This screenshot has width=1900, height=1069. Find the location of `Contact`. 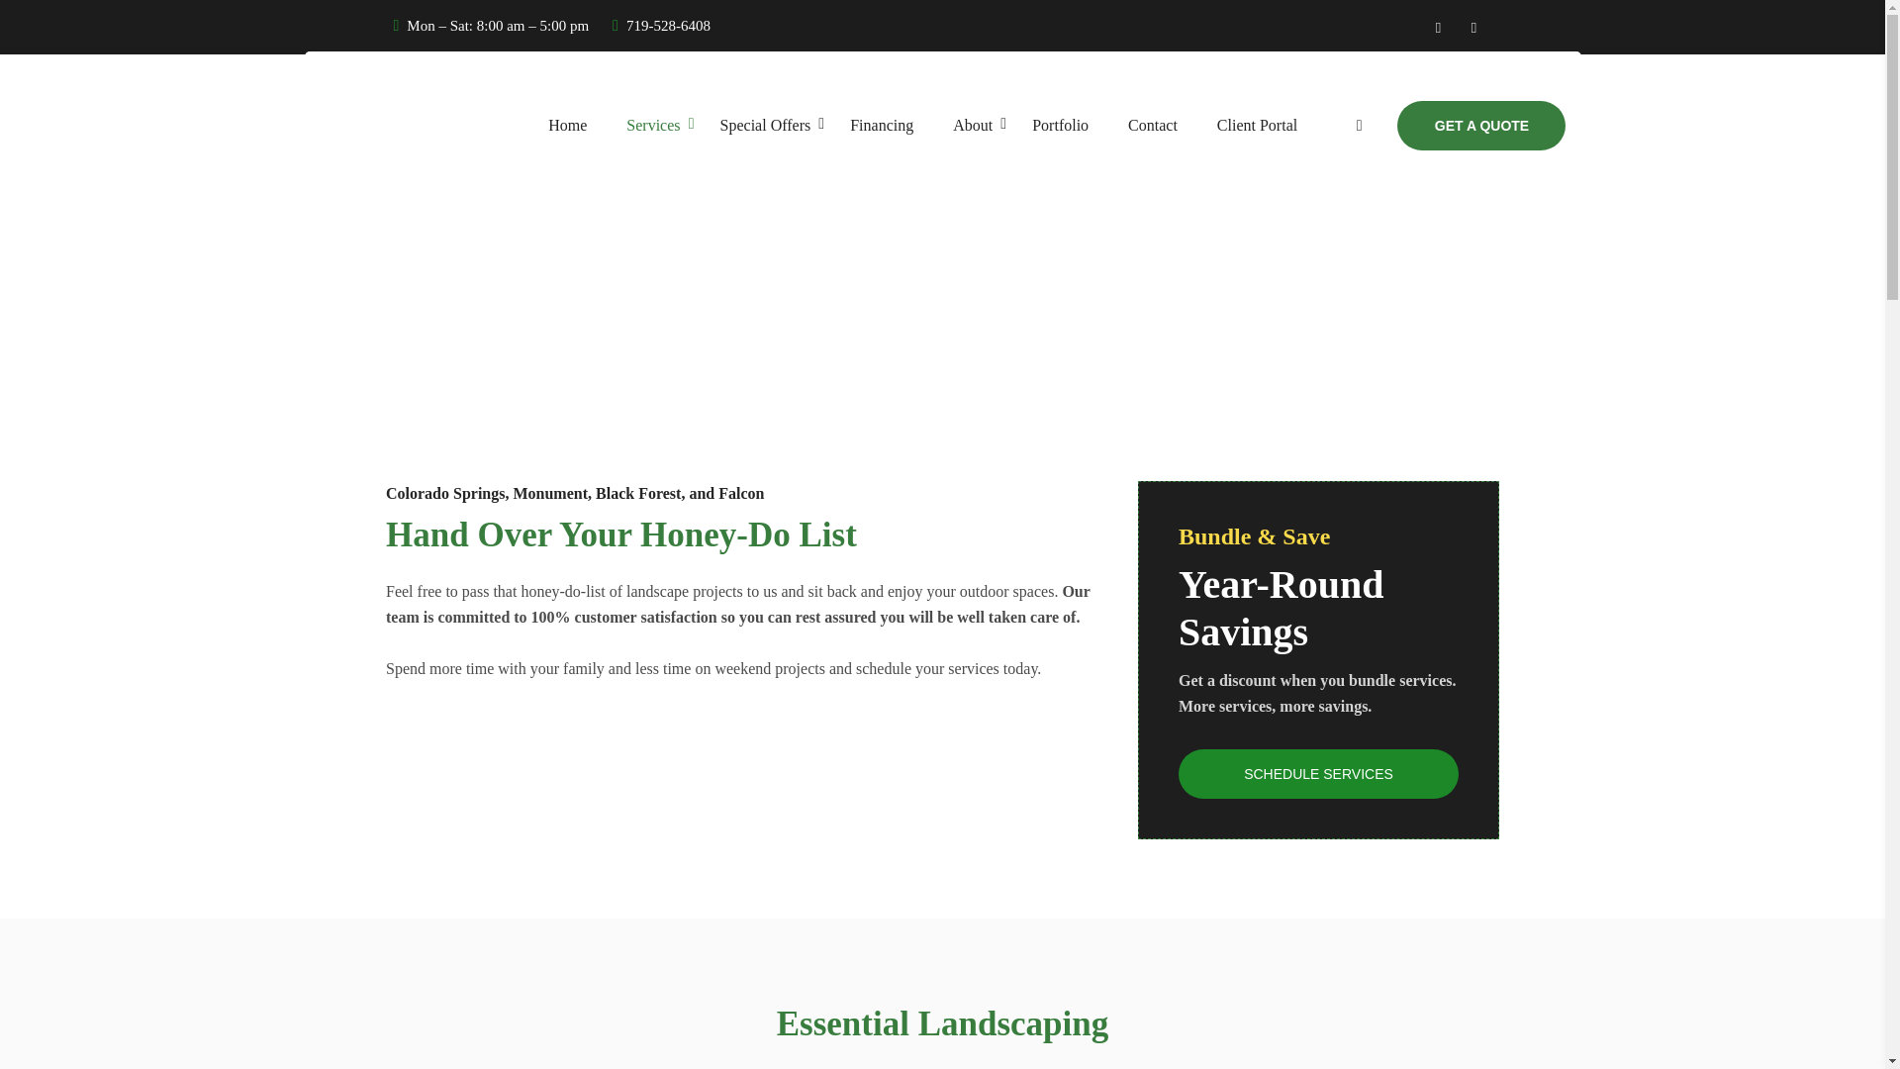

Contact is located at coordinates (1152, 125).